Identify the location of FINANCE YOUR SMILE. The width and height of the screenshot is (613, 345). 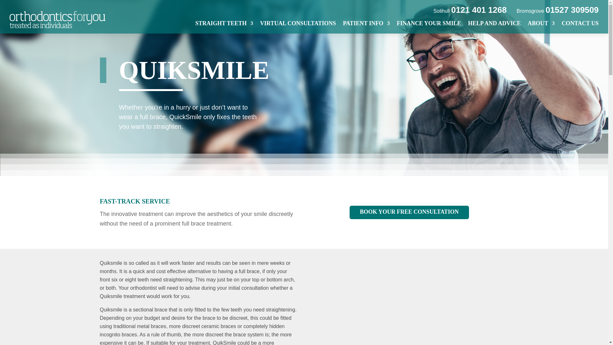
(428, 27).